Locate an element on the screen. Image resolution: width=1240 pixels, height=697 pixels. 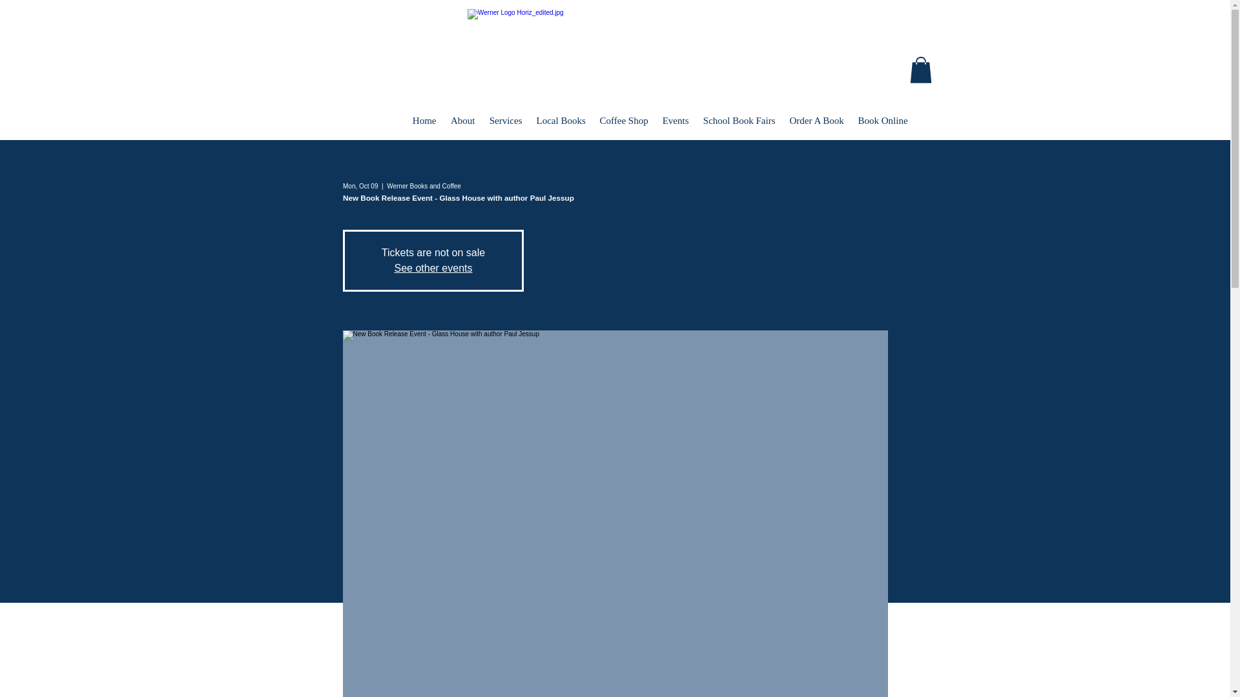
About is located at coordinates (462, 115).